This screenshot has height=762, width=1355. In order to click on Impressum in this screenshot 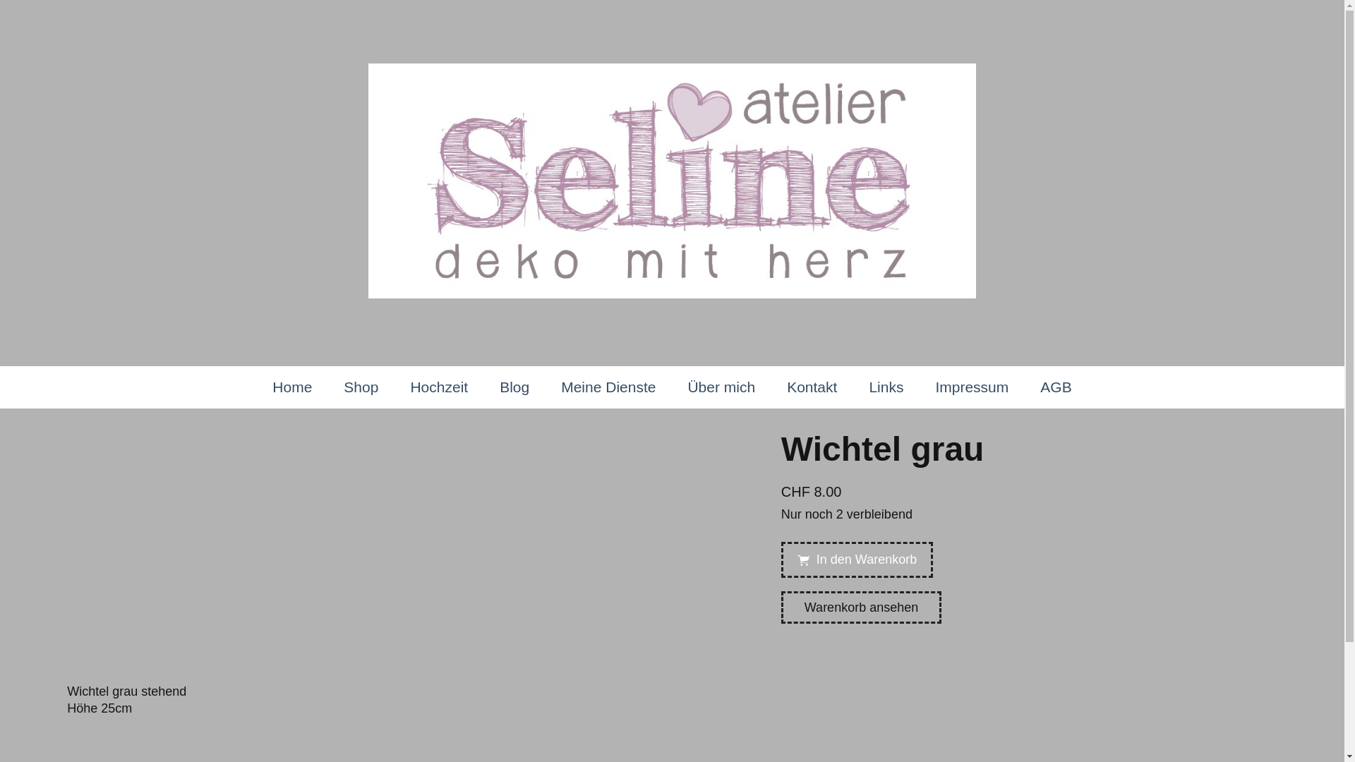, I will do `click(972, 387)`.